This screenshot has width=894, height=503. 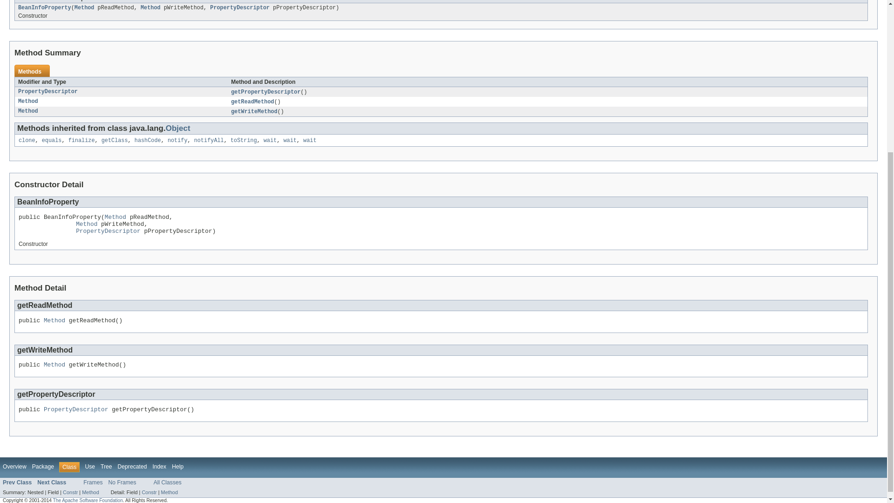 I want to click on BeanInfoProperty, so click(x=45, y=7).